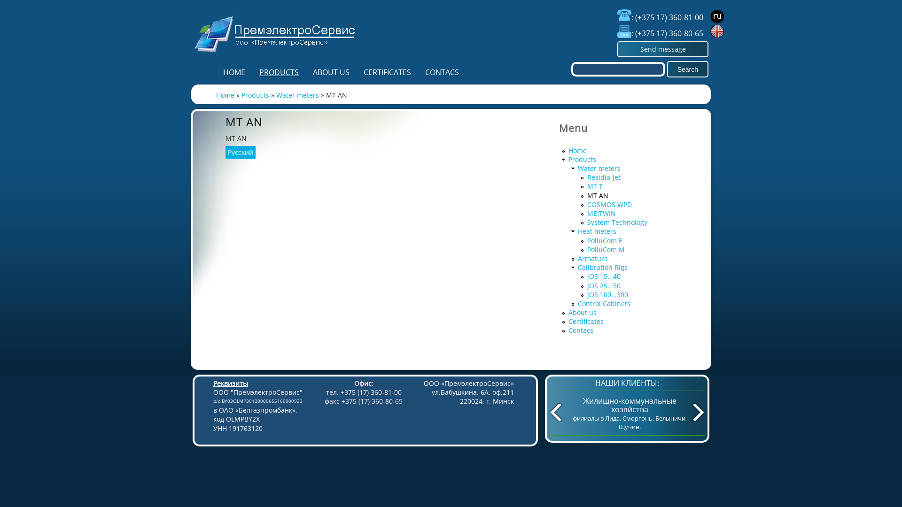 Image resolution: width=902 pixels, height=507 pixels. Describe the element at coordinates (604, 303) in the screenshot. I see `Control Cabinets` at that location.